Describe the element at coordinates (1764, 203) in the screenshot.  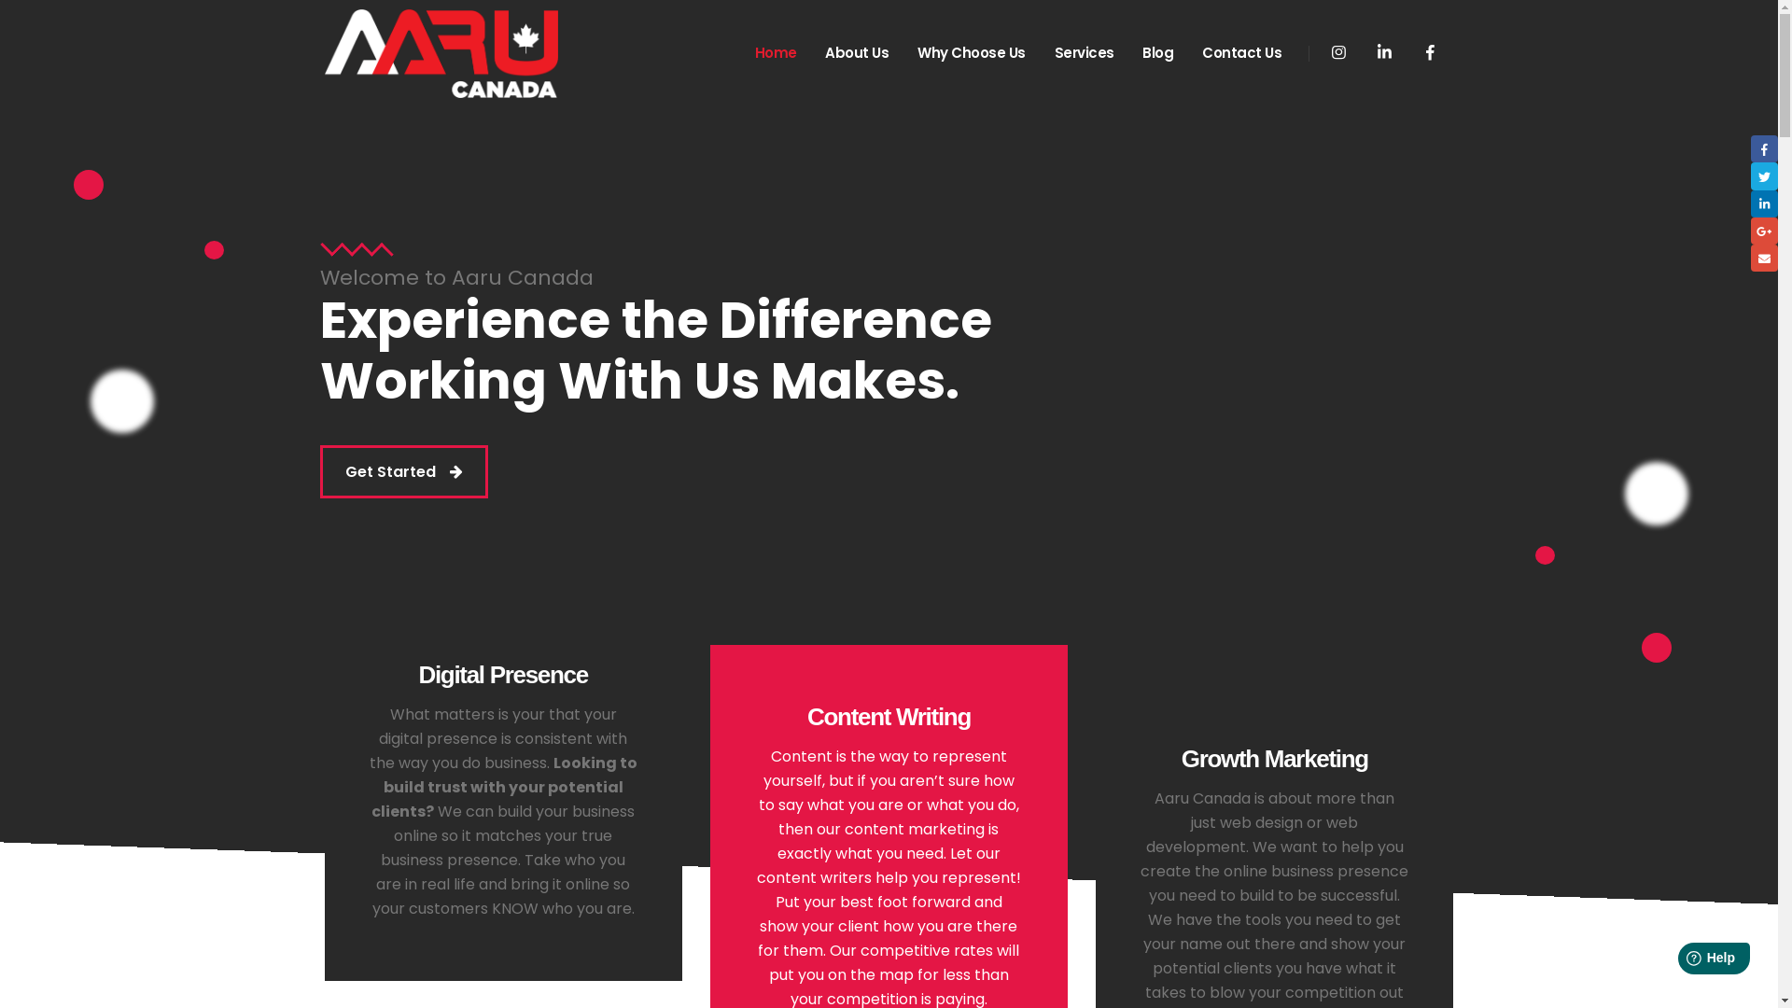
I see `LinkedIn` at that location.